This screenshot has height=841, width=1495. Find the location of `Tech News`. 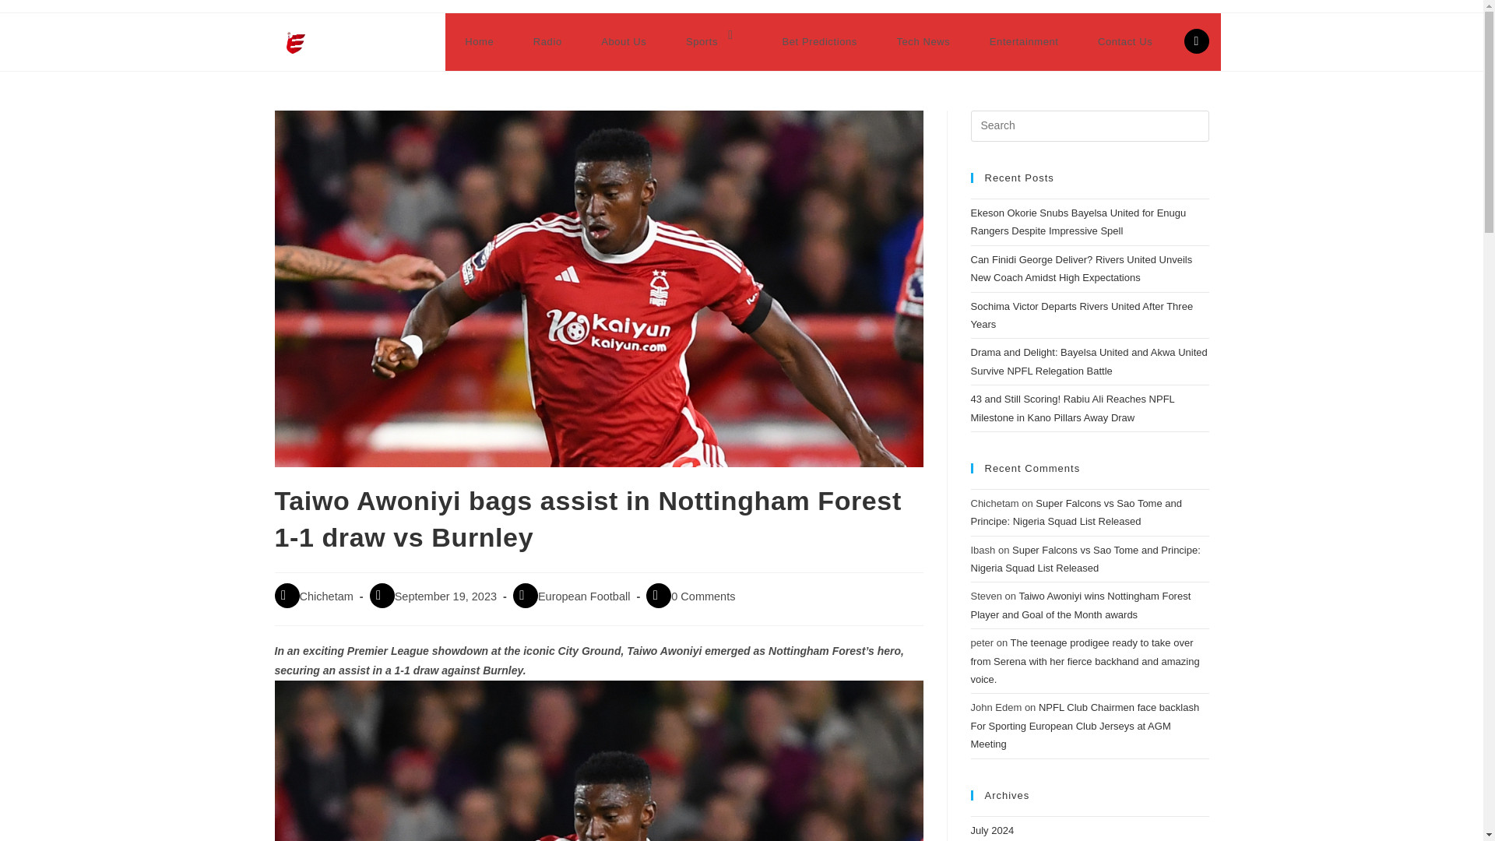

Tech News is located at coordinates (922, 42).